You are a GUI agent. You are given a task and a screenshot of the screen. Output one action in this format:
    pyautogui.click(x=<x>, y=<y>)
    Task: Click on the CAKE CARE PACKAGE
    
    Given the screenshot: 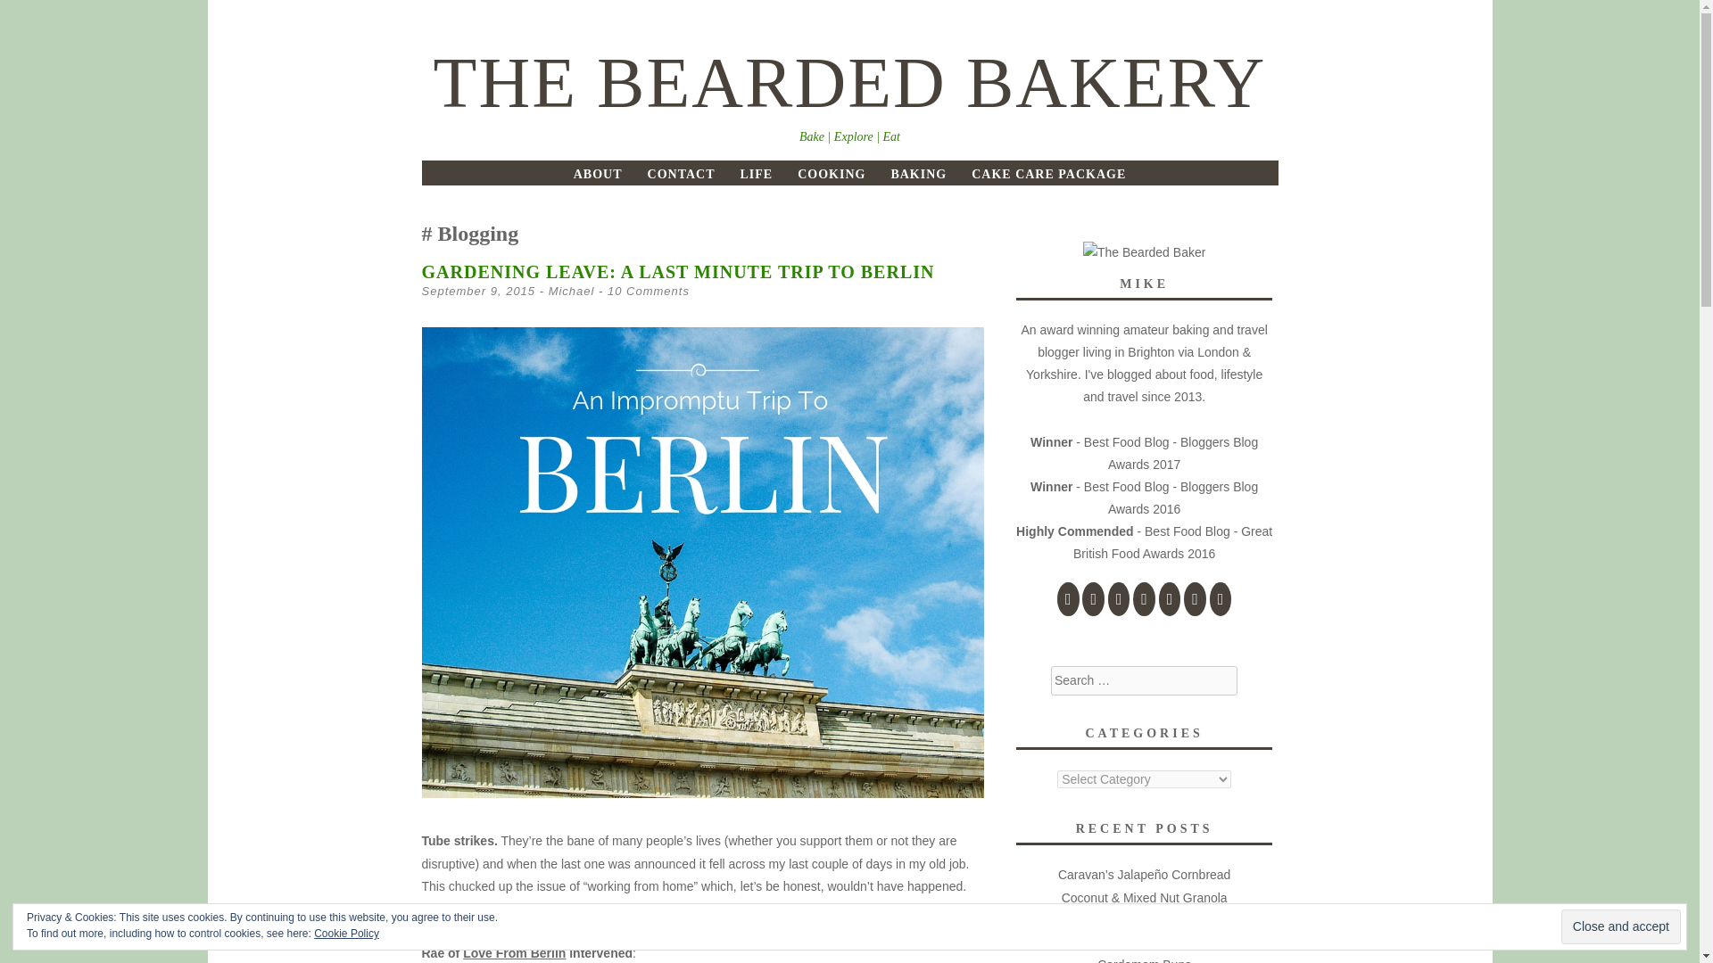 What is the action you would take?
    pyautogui.click(x=1047, y=174)
    